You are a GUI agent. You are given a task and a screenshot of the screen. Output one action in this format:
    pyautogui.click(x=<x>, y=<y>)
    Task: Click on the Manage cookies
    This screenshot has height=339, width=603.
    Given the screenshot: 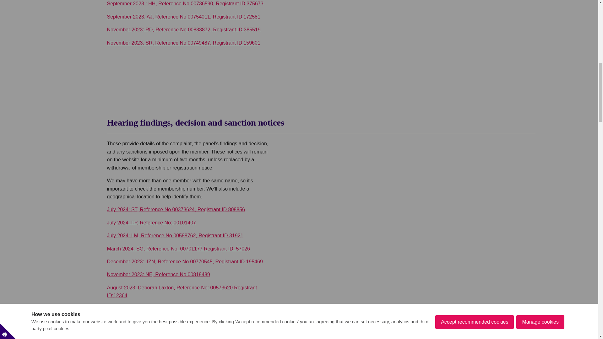 What is the action you would take?
    pyautogui.click(x=540, y=3)
    